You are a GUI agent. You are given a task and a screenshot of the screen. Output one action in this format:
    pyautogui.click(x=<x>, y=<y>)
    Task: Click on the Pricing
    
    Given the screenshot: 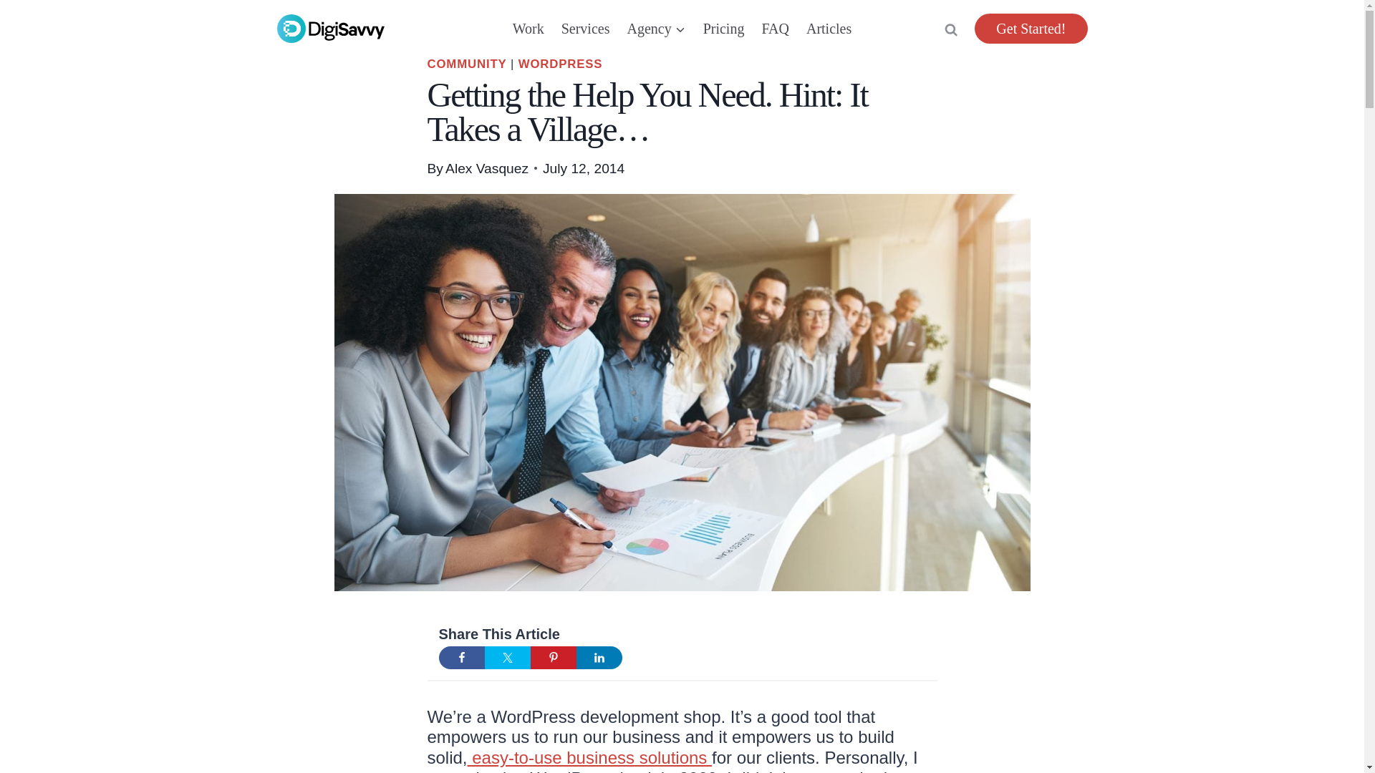 What is the action you would take?
    pyautogui.click(x=723, y=29)
    